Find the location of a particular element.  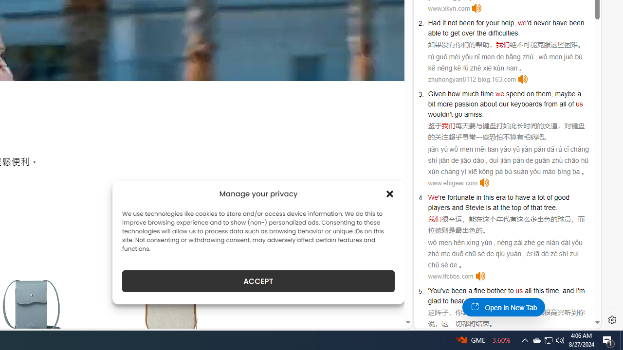

hear is located at coordinates (457, 301).